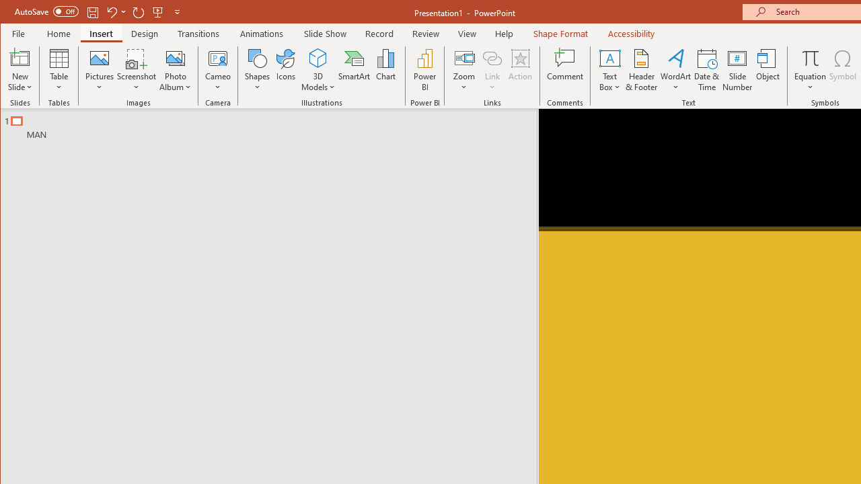 This screenshot has height=484, width=861. What do you see at coordinates (768, 70) in the screenshot?
I see `Object...` at bounding box center [768, 70].